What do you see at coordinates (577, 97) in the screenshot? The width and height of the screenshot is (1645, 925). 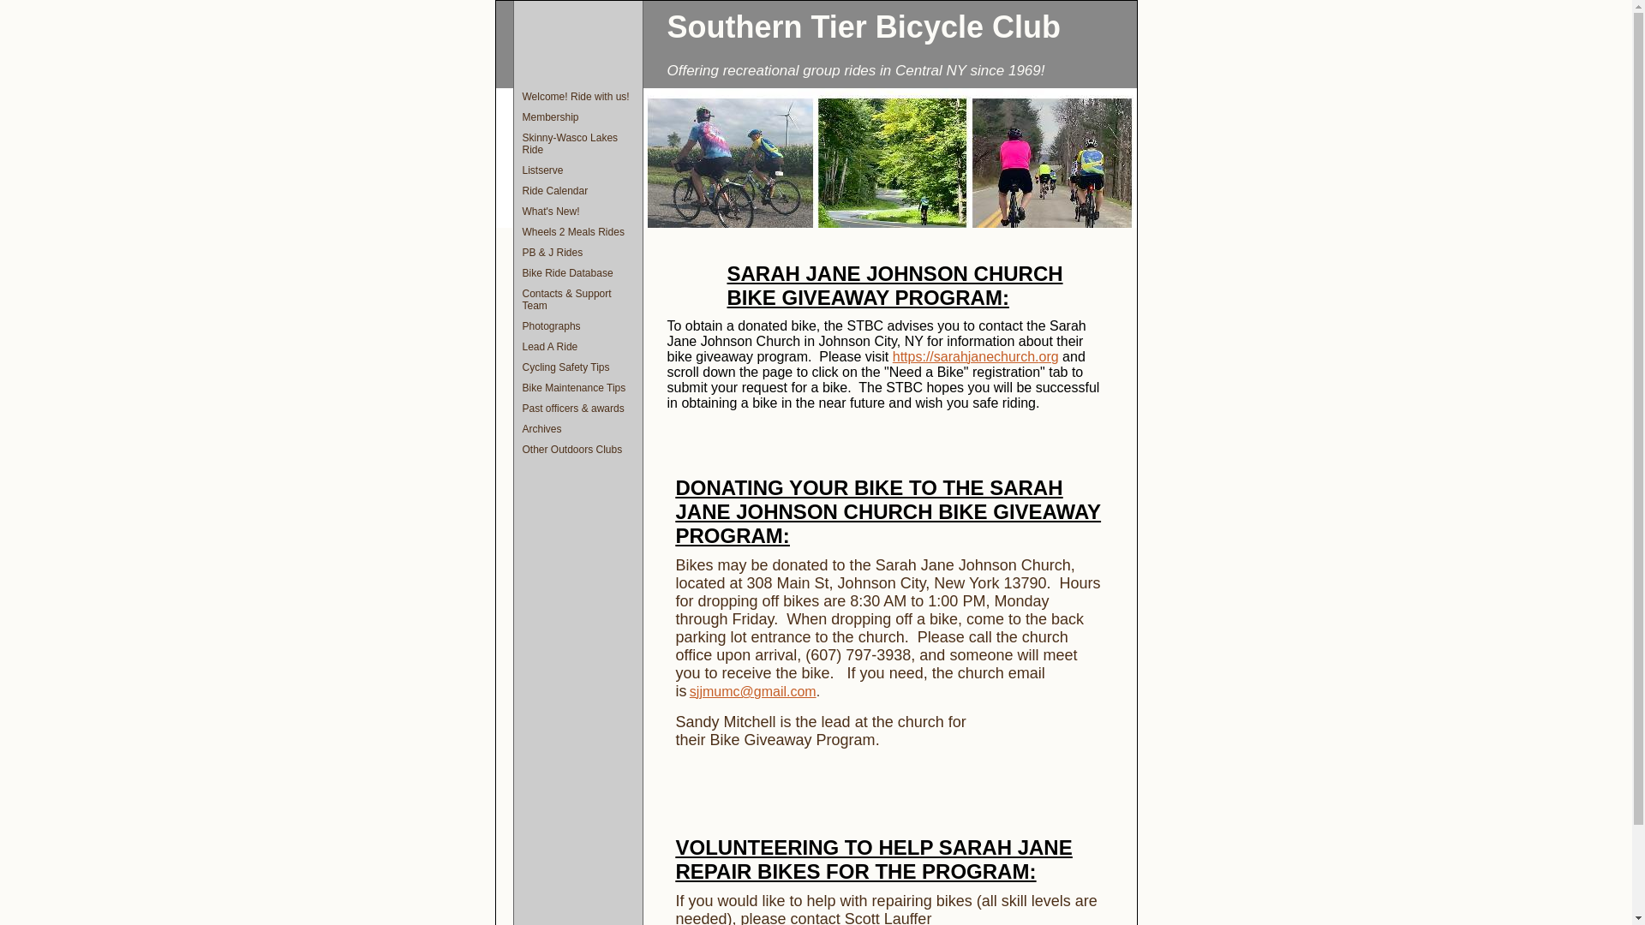 I see `Welcome! Ride with us!` at bounding box center [577, 97].